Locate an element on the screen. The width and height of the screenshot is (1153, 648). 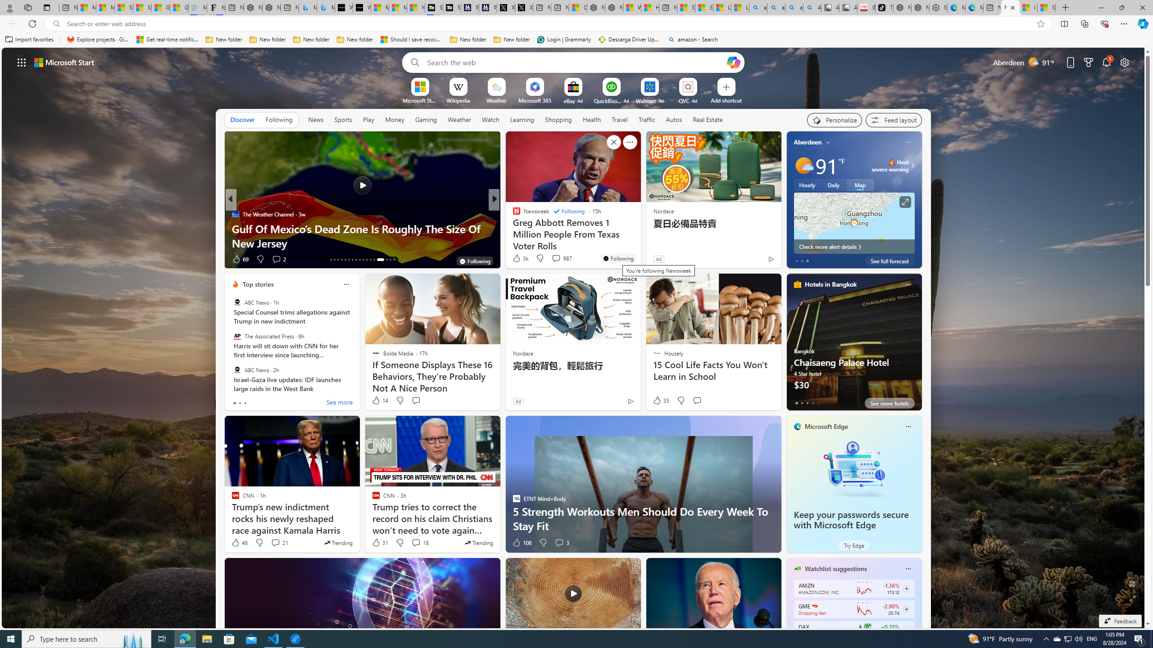
tab-2 is located at coordinates (807, 403).